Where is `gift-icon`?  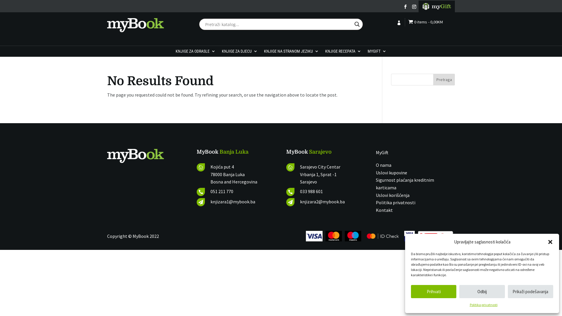
gift-icon is located at coordinates (436, 6).